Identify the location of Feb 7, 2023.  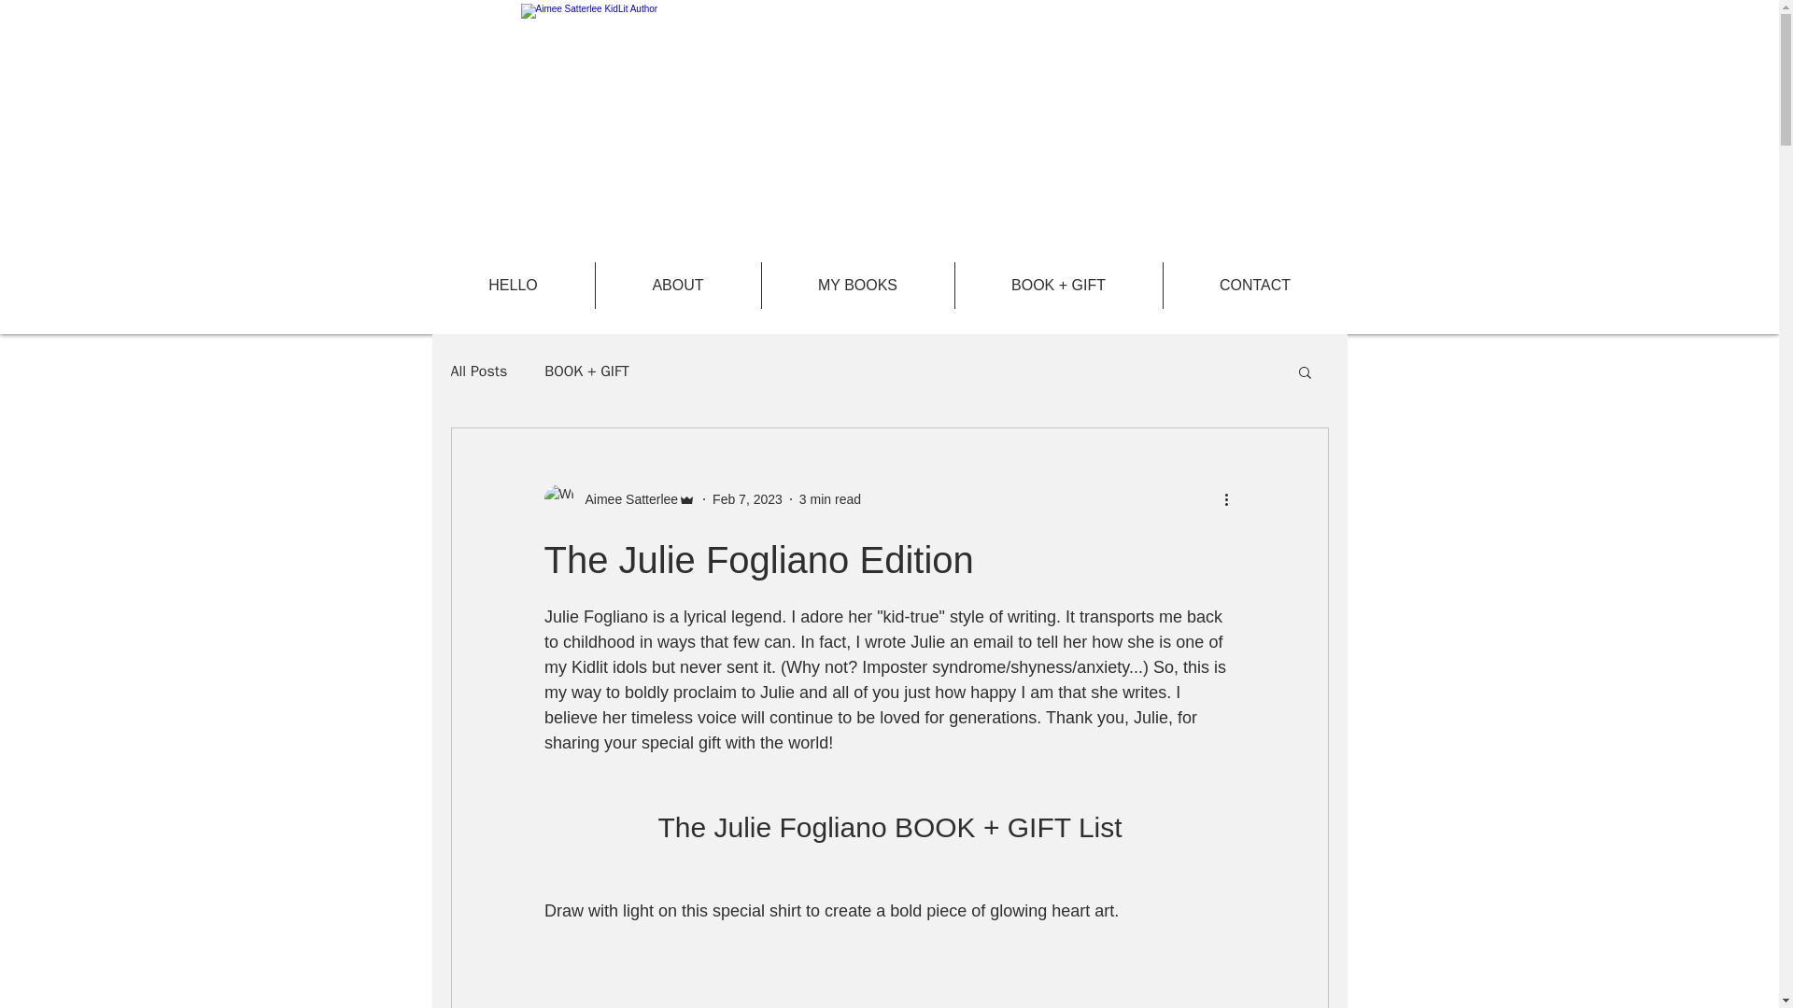
(747, 498).